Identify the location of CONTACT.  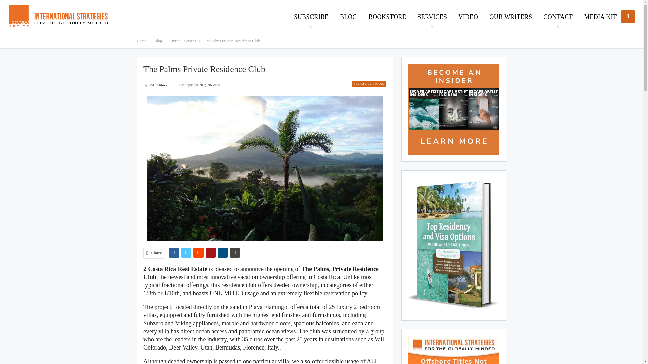
(558, 17).